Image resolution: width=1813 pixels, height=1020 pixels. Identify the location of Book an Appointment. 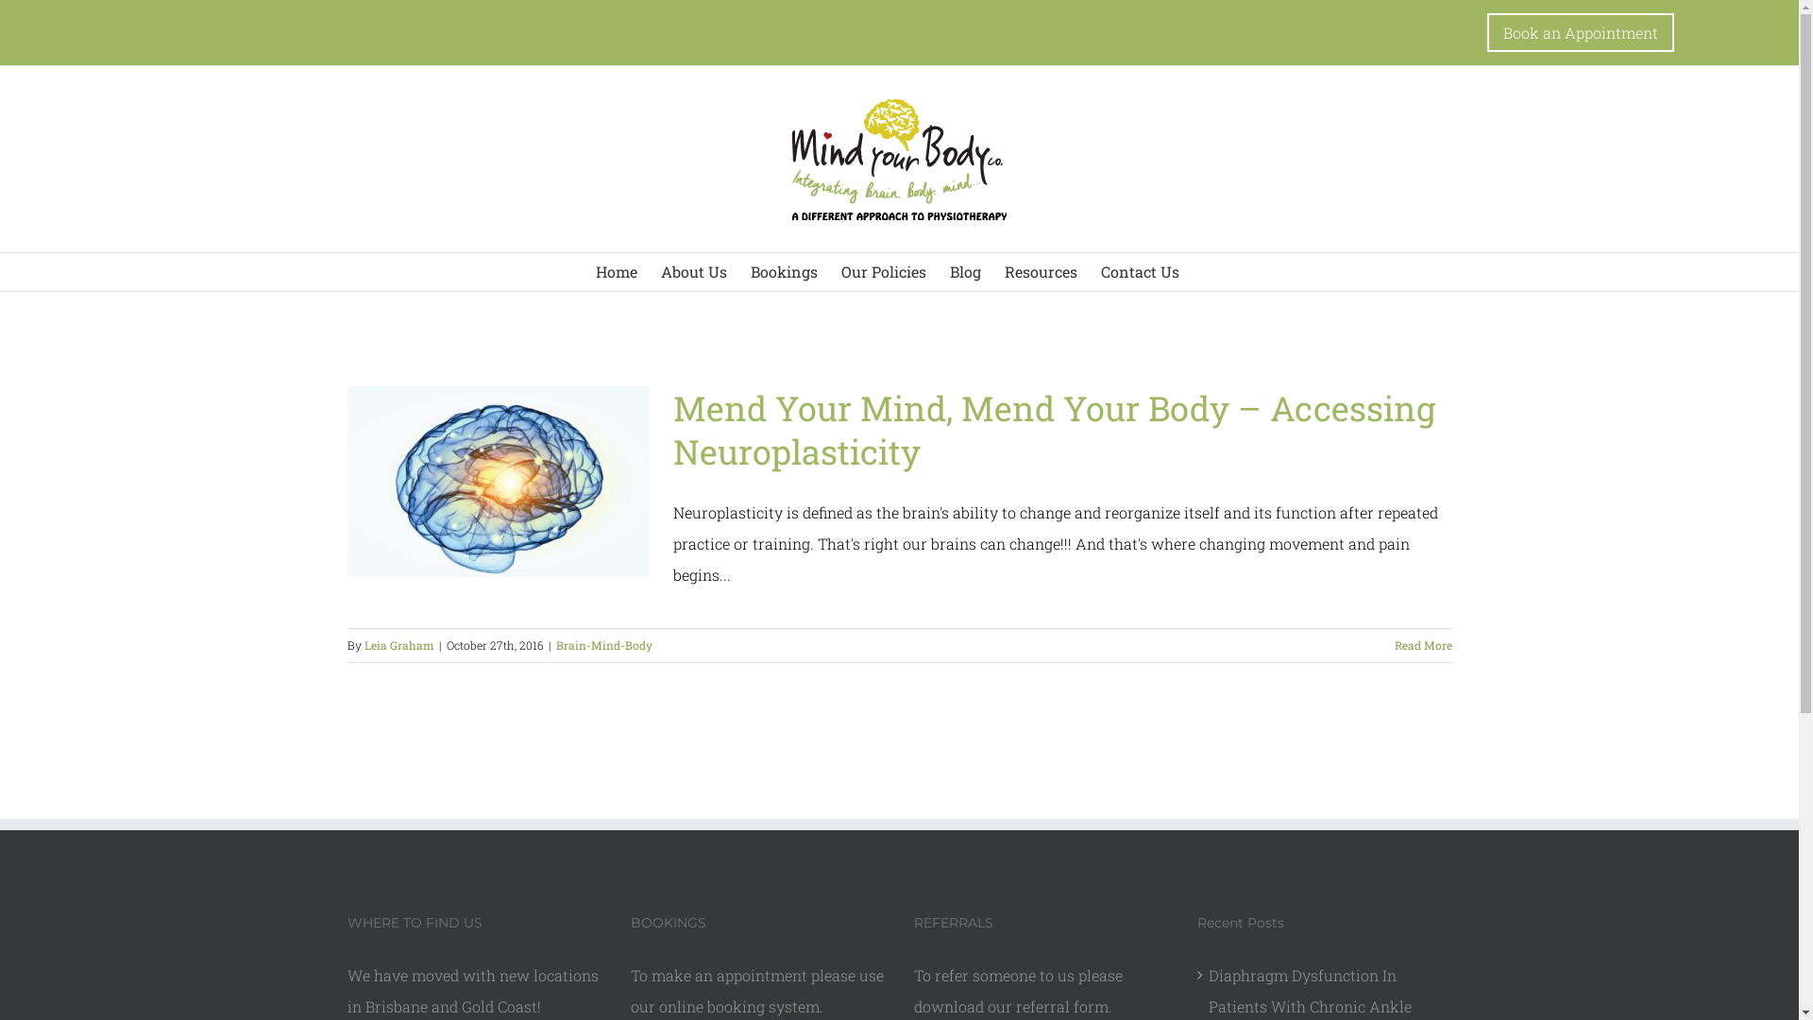
(1581, 32).